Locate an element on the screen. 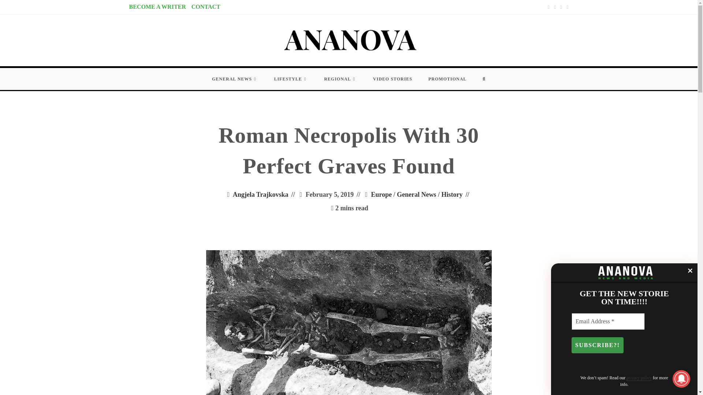 The image size is (703, 395). LIFESTYLE is located at coordinates (291, 79).